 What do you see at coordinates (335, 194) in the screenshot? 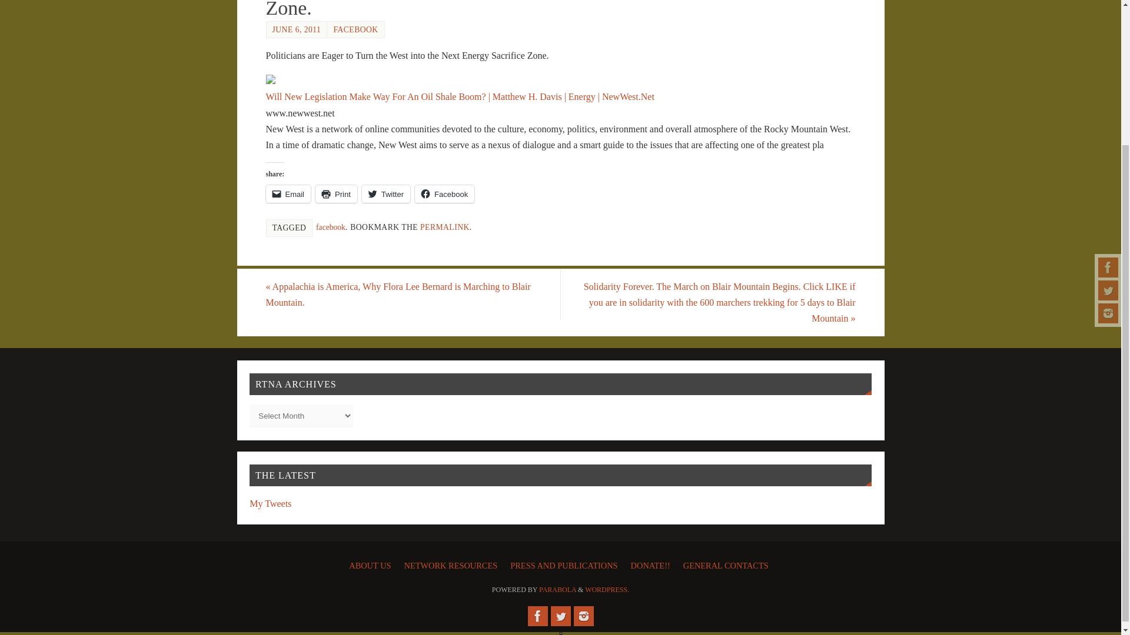
I see `Click to print` at bounding box center [335, 194].